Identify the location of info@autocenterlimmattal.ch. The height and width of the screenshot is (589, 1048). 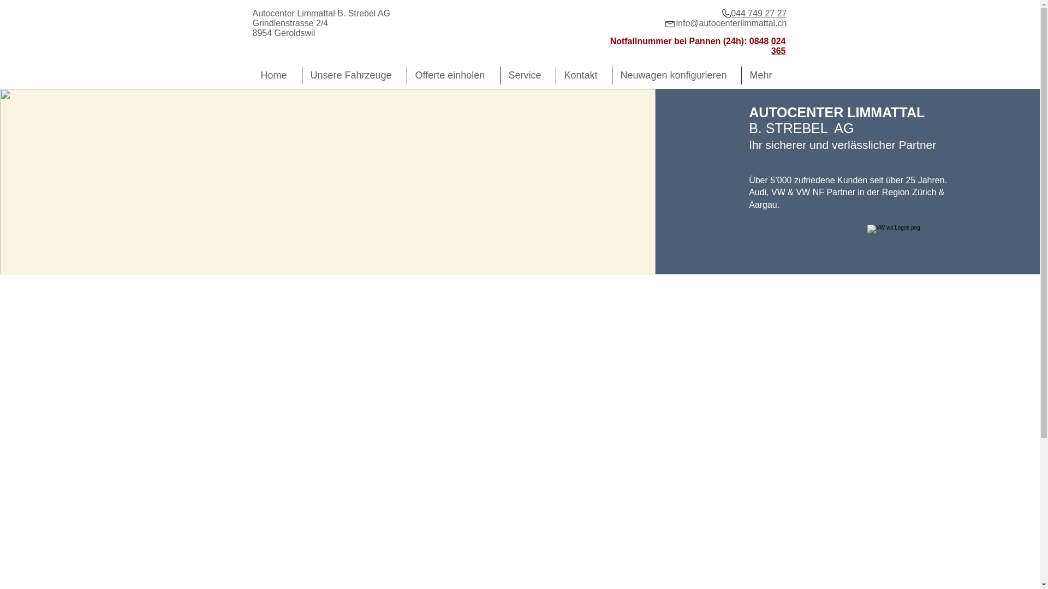
(731, 23).